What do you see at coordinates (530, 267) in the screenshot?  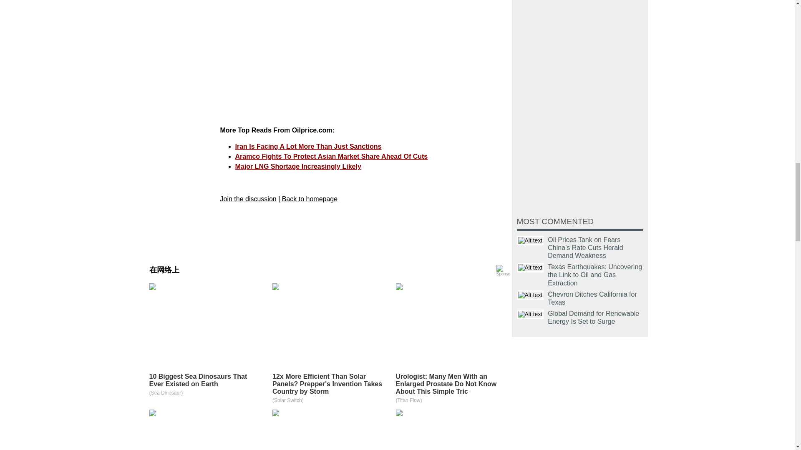 I see `Title text` at bounding box center [530, 267].